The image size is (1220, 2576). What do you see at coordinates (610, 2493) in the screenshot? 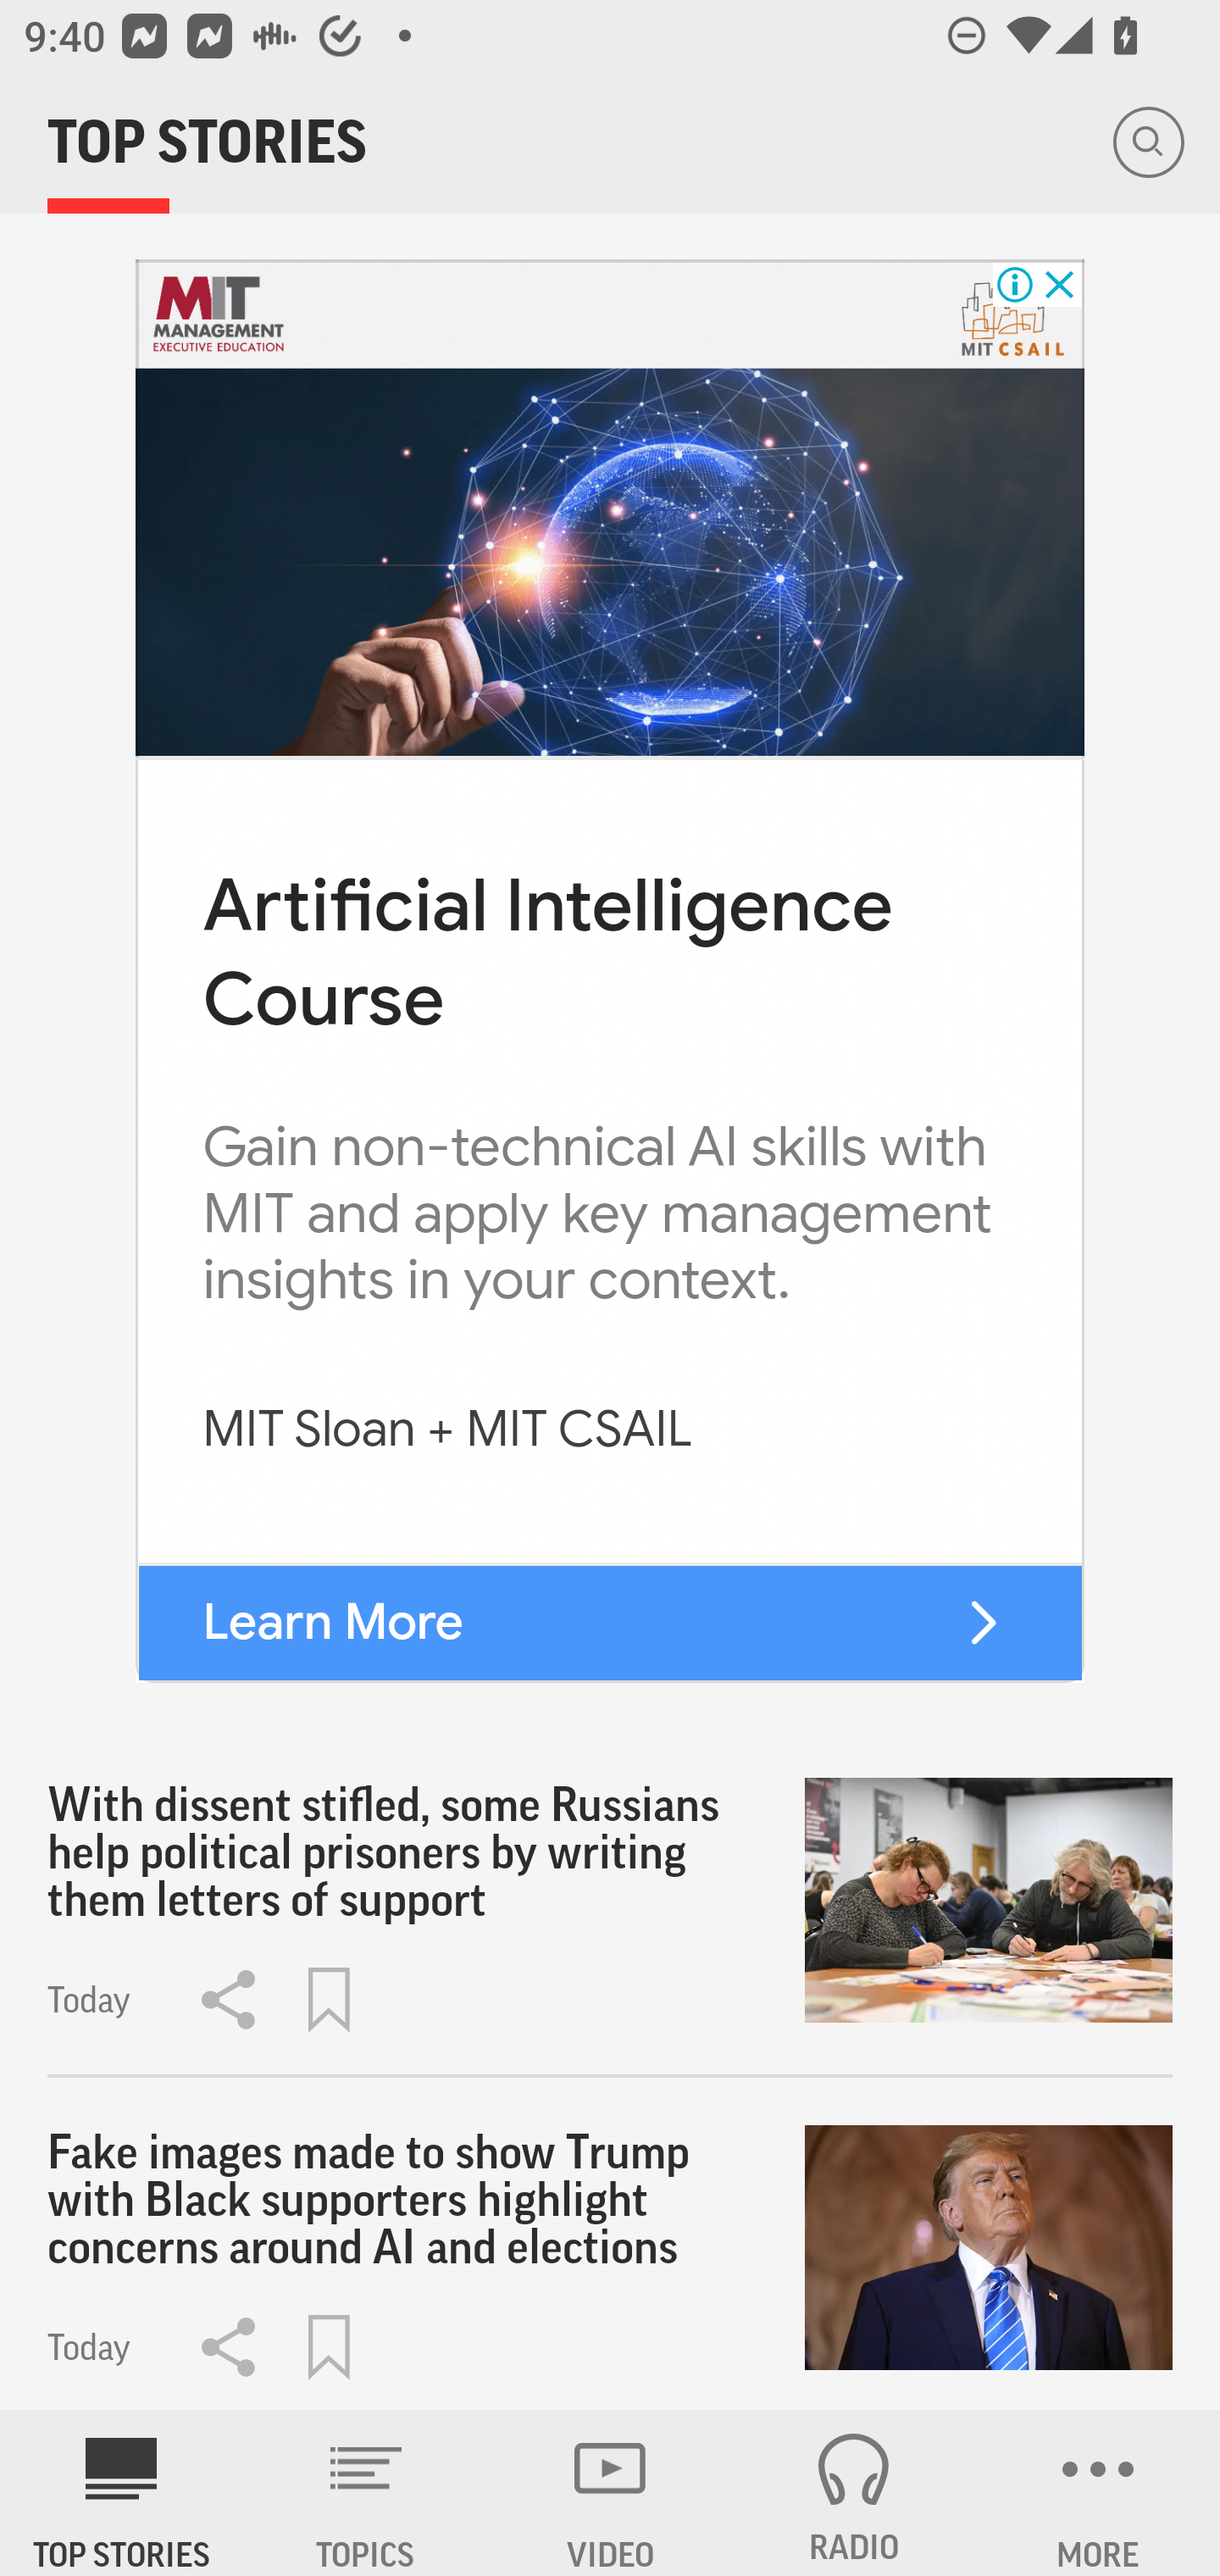
I see `VIDEO` at bounding box center [610, 2493].